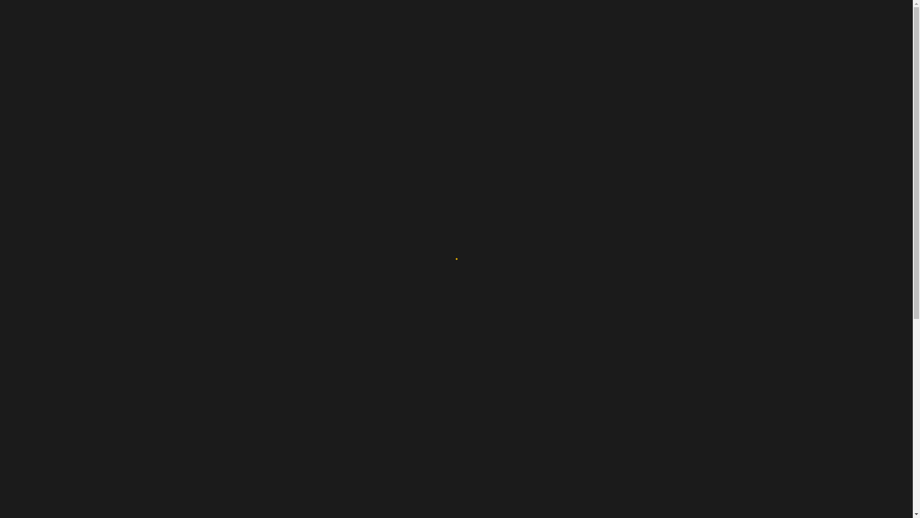  I want to click on spellen, so click(181, 19).